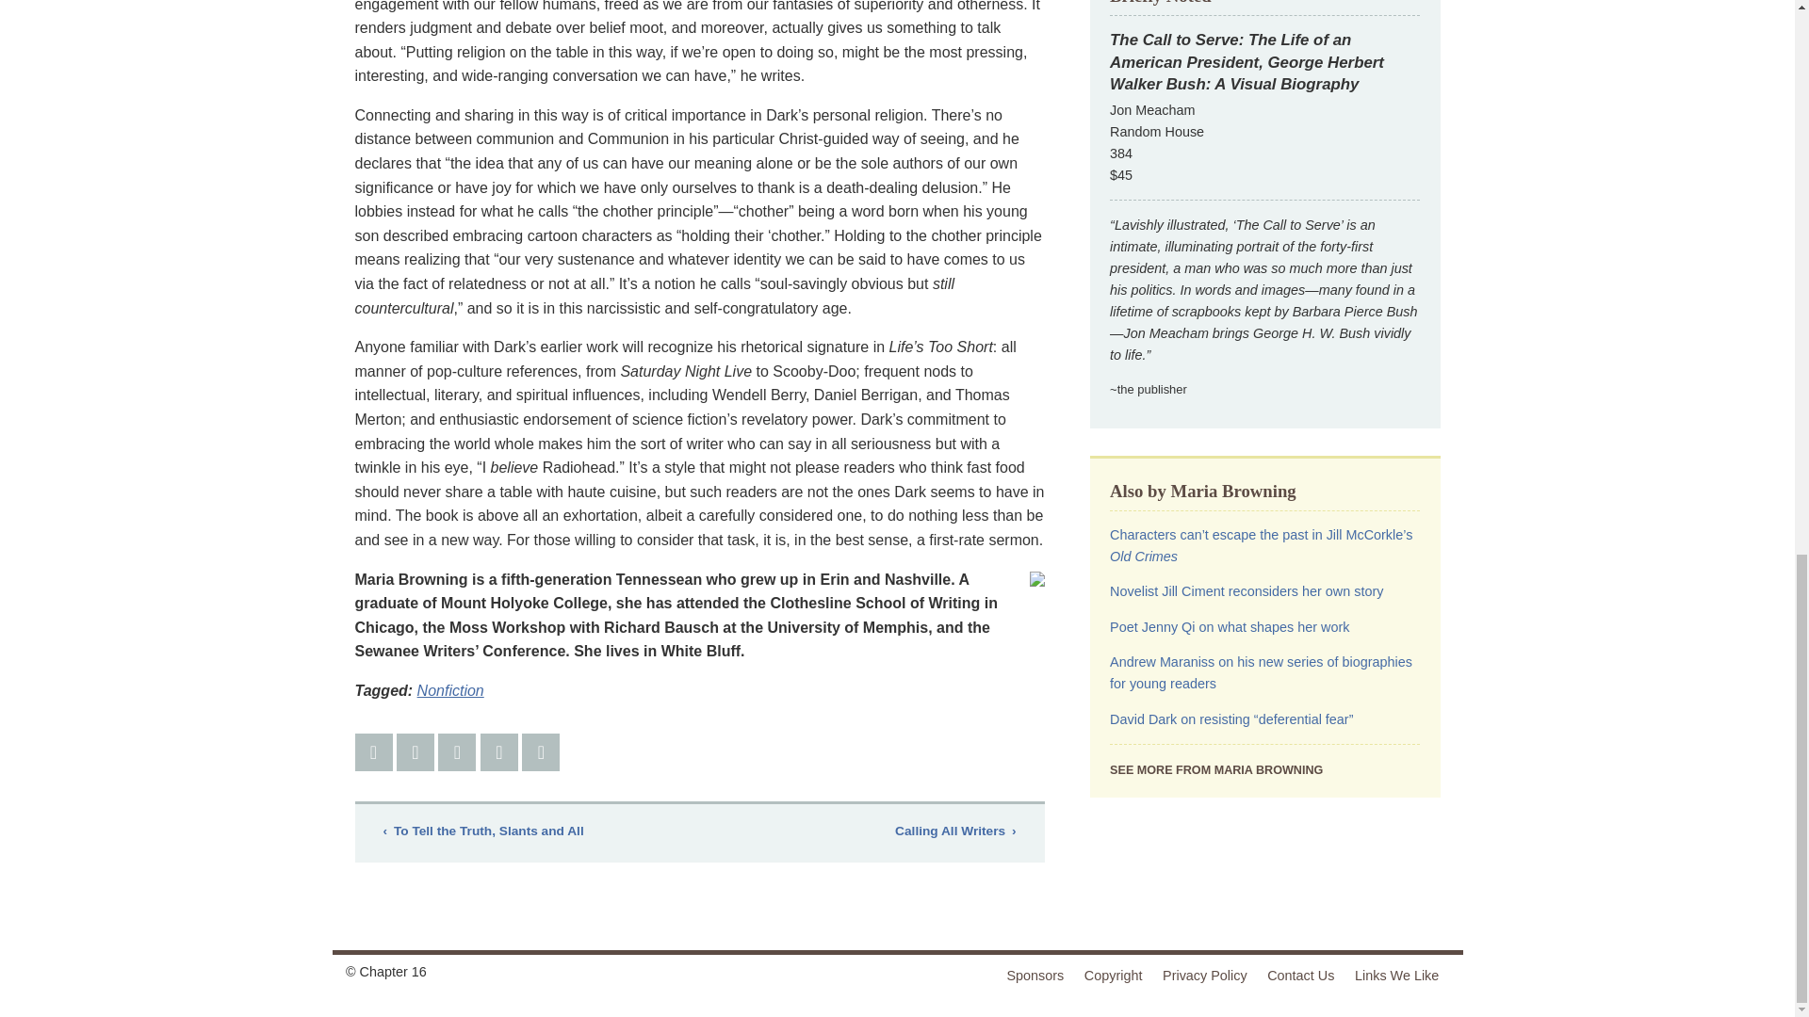 This screenshot has height=1017, width=1809. What do you see at coordinates (541, 751) in the screenshot?
I see `Print` at bounding box center [541, 751].